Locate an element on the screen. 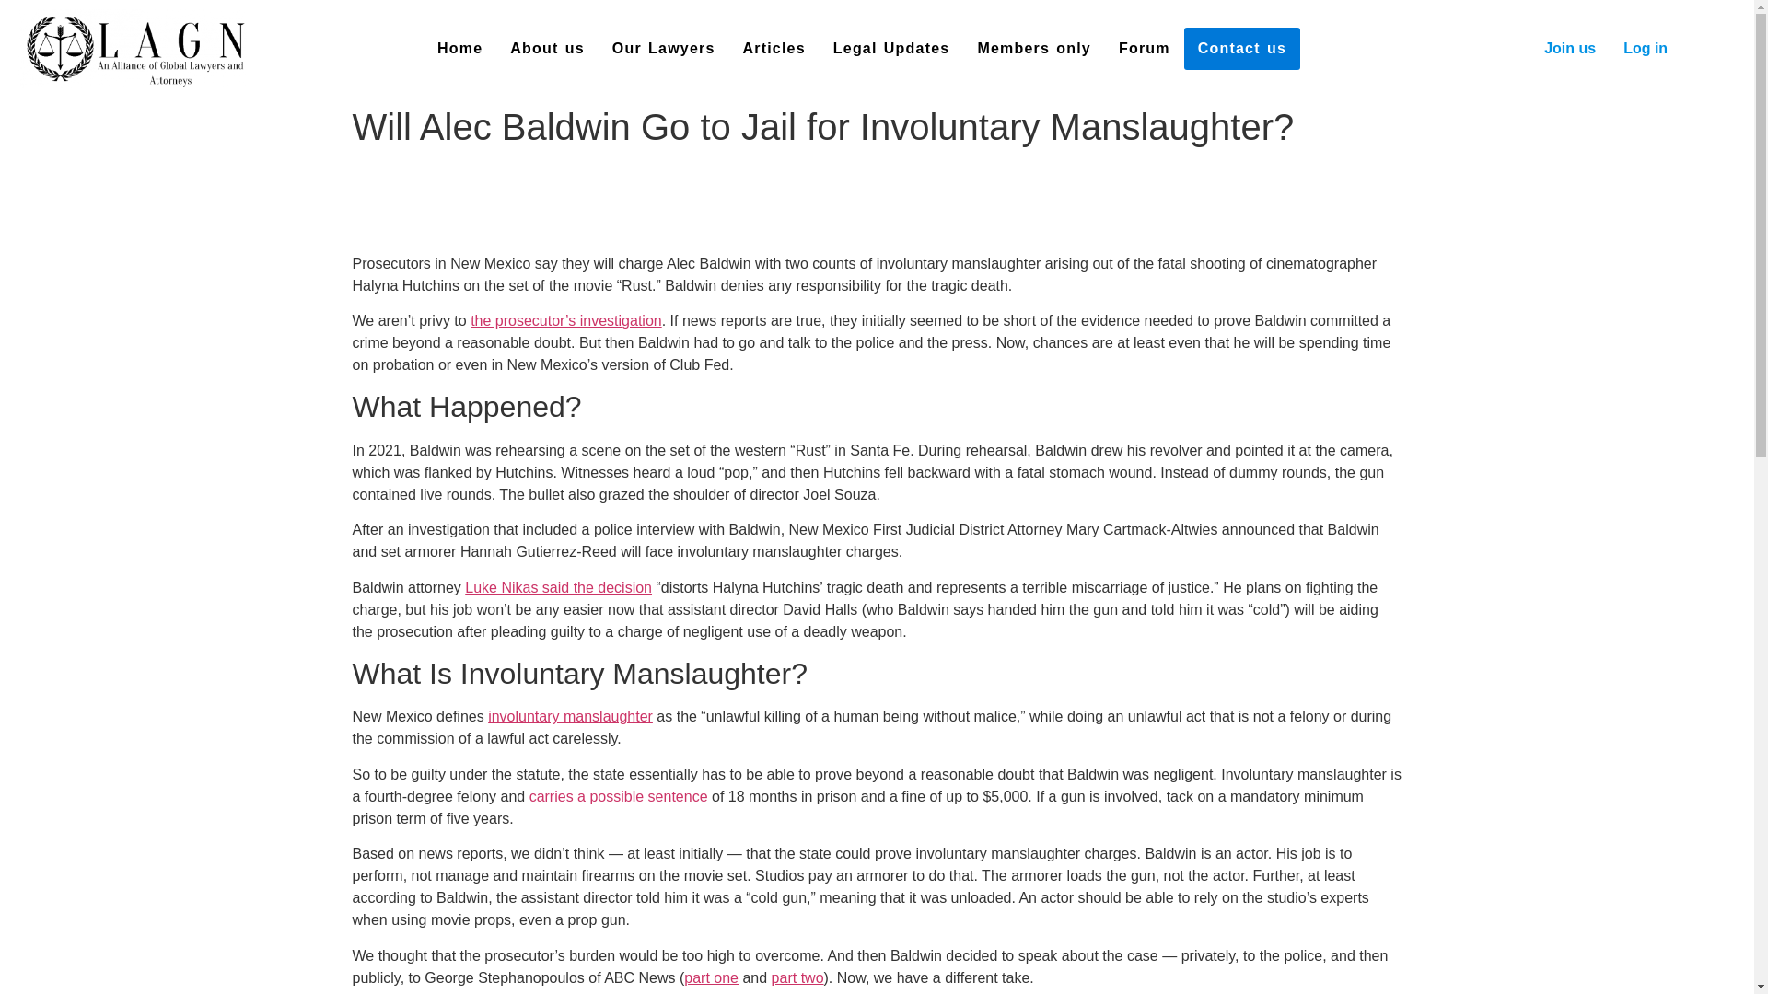 This screenshot has width=1768, height=994. Home is located at coordinates (460, 48).